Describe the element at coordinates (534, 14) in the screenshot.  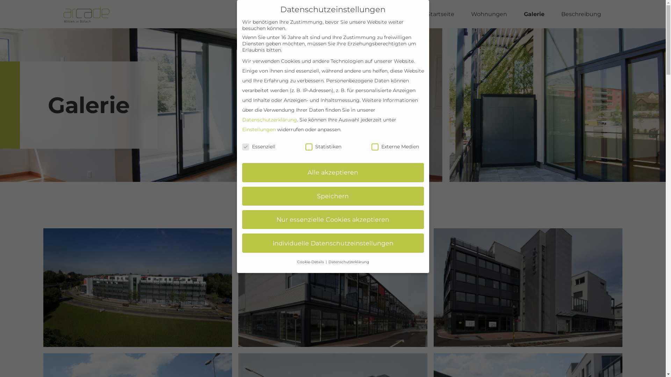
I see `Galerie` at that location.